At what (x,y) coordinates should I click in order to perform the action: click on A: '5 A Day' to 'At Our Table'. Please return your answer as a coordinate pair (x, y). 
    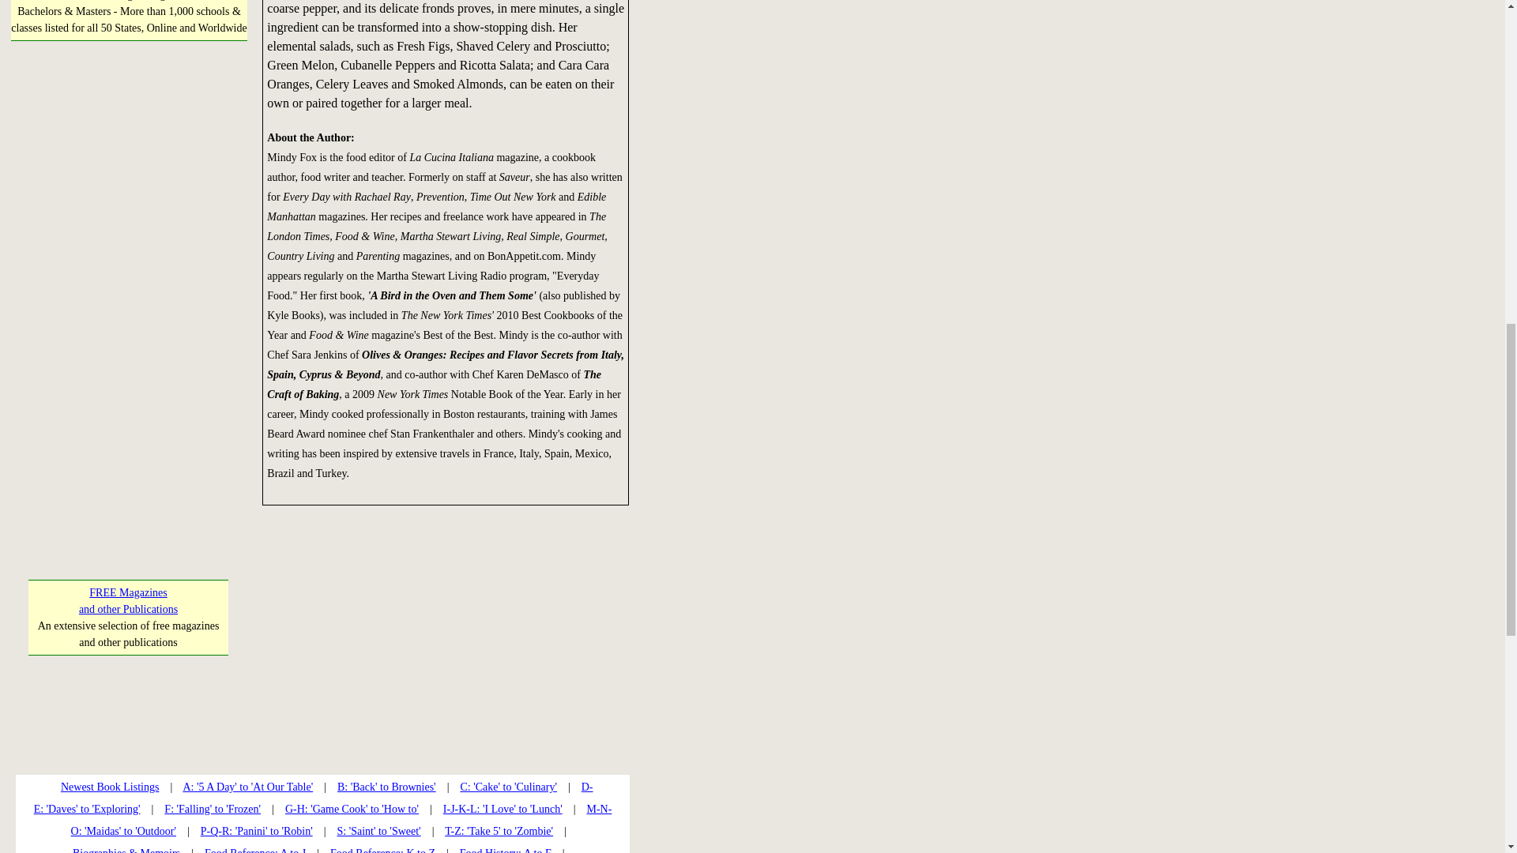
    Looking at the image, I should click on (127, 400).